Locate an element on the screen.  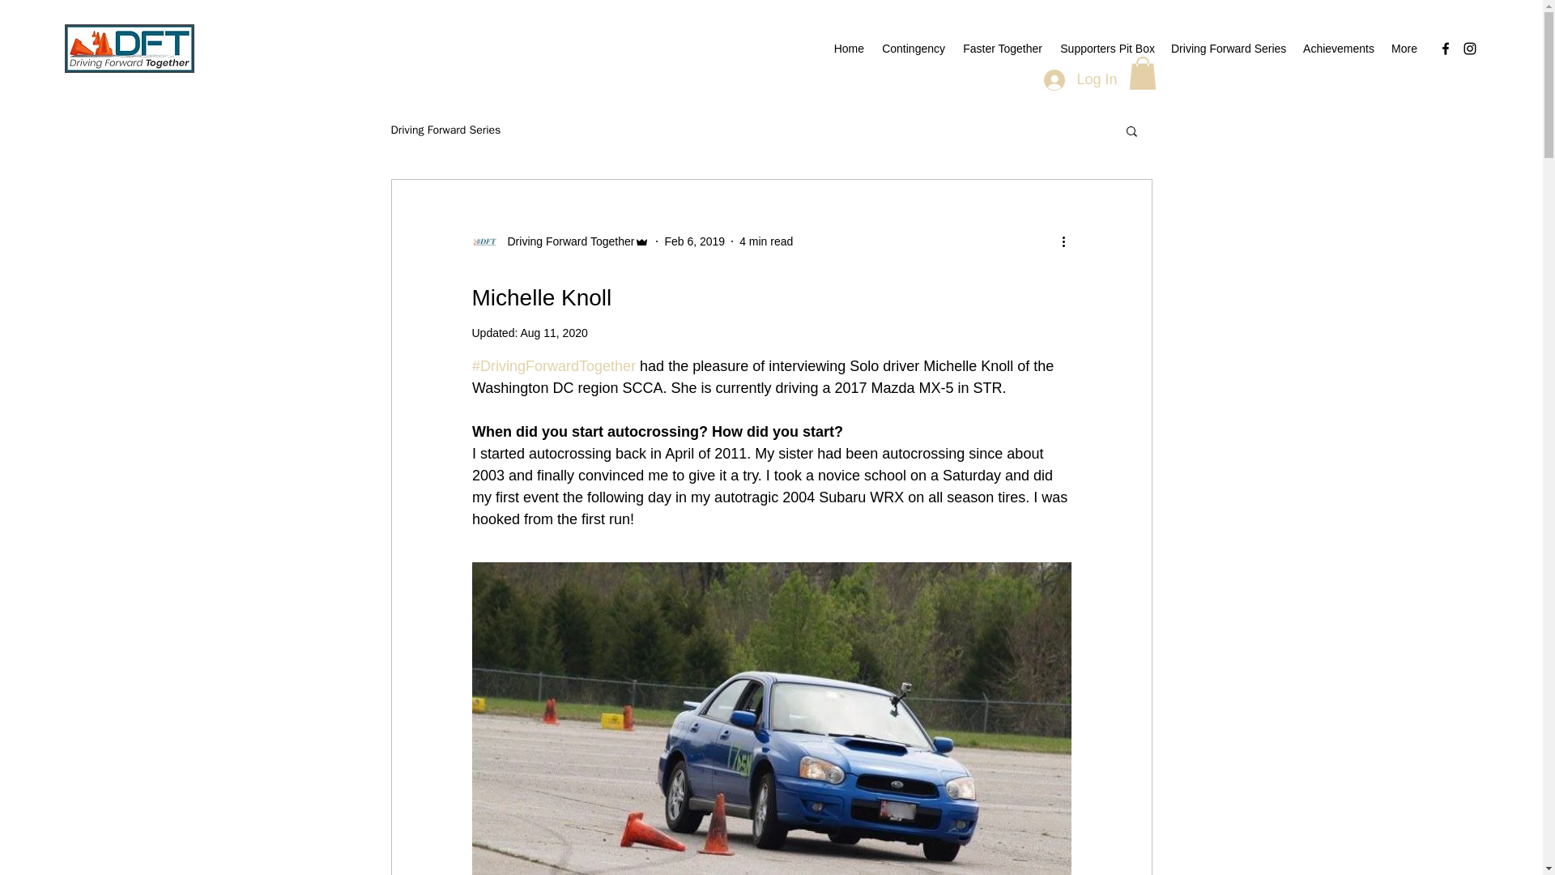
Aug 11, 2020 is located at coordinates (553, 332).